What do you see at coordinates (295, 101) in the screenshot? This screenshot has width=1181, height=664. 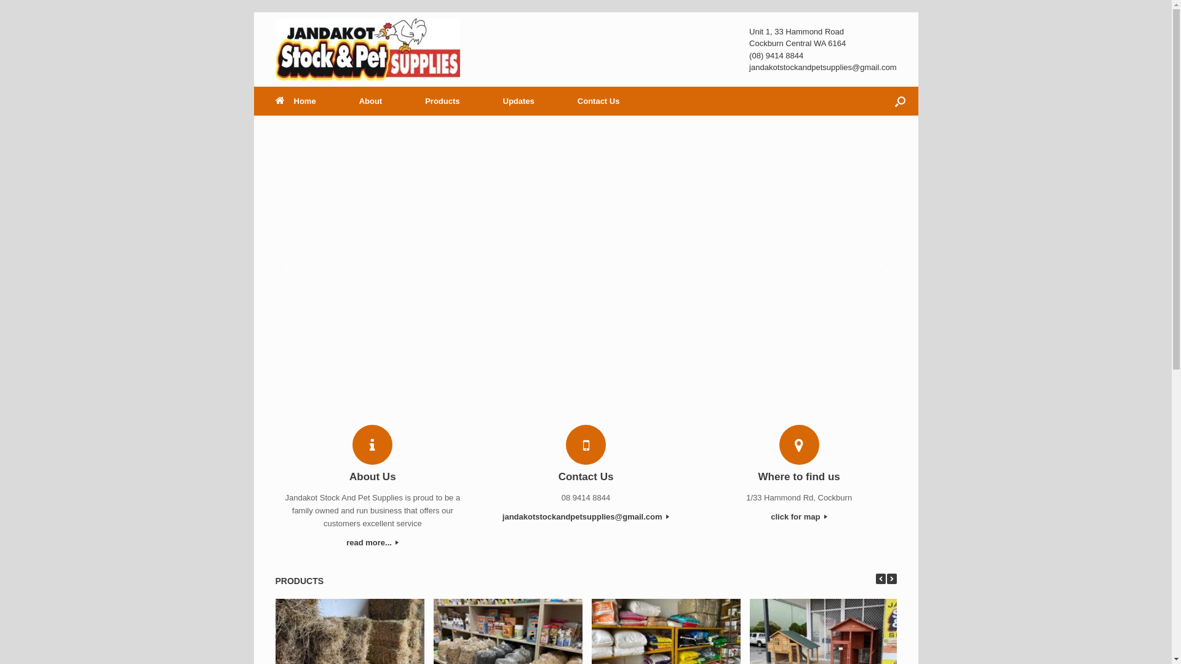 I see `Home` at bounding box center [295, 101].